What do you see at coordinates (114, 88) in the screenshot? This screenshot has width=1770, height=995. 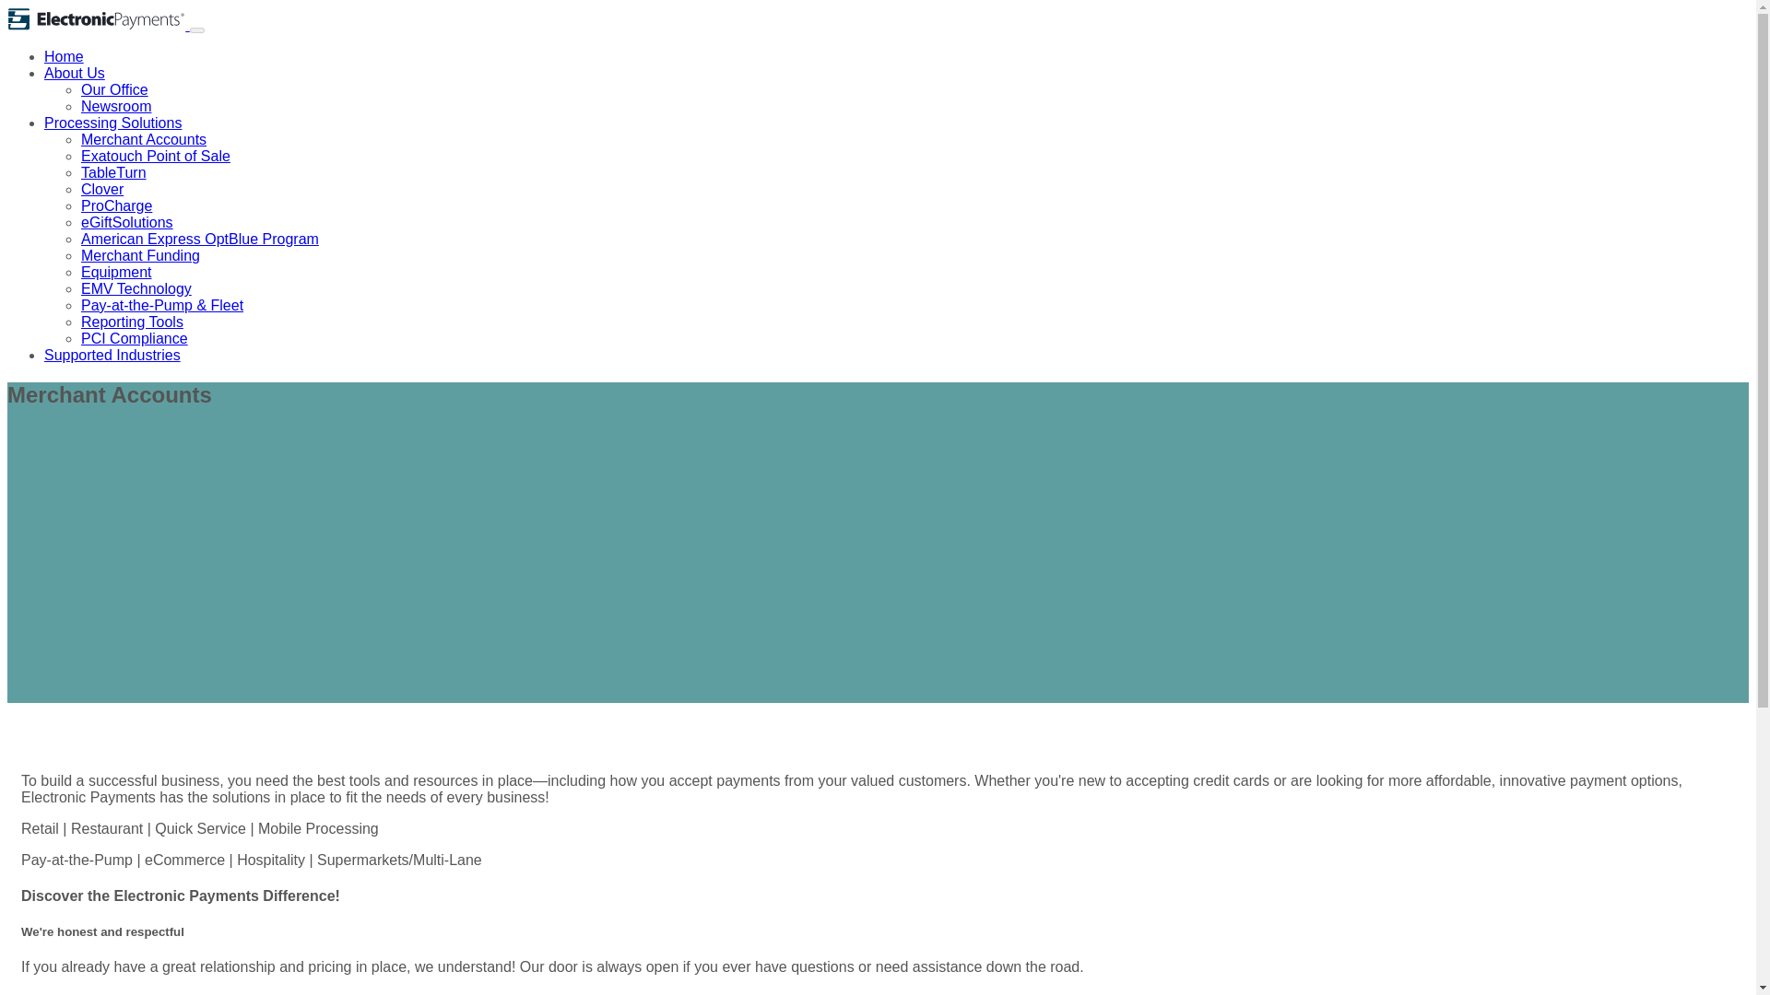 I see `Our Office` at bounding box center [114, 88].